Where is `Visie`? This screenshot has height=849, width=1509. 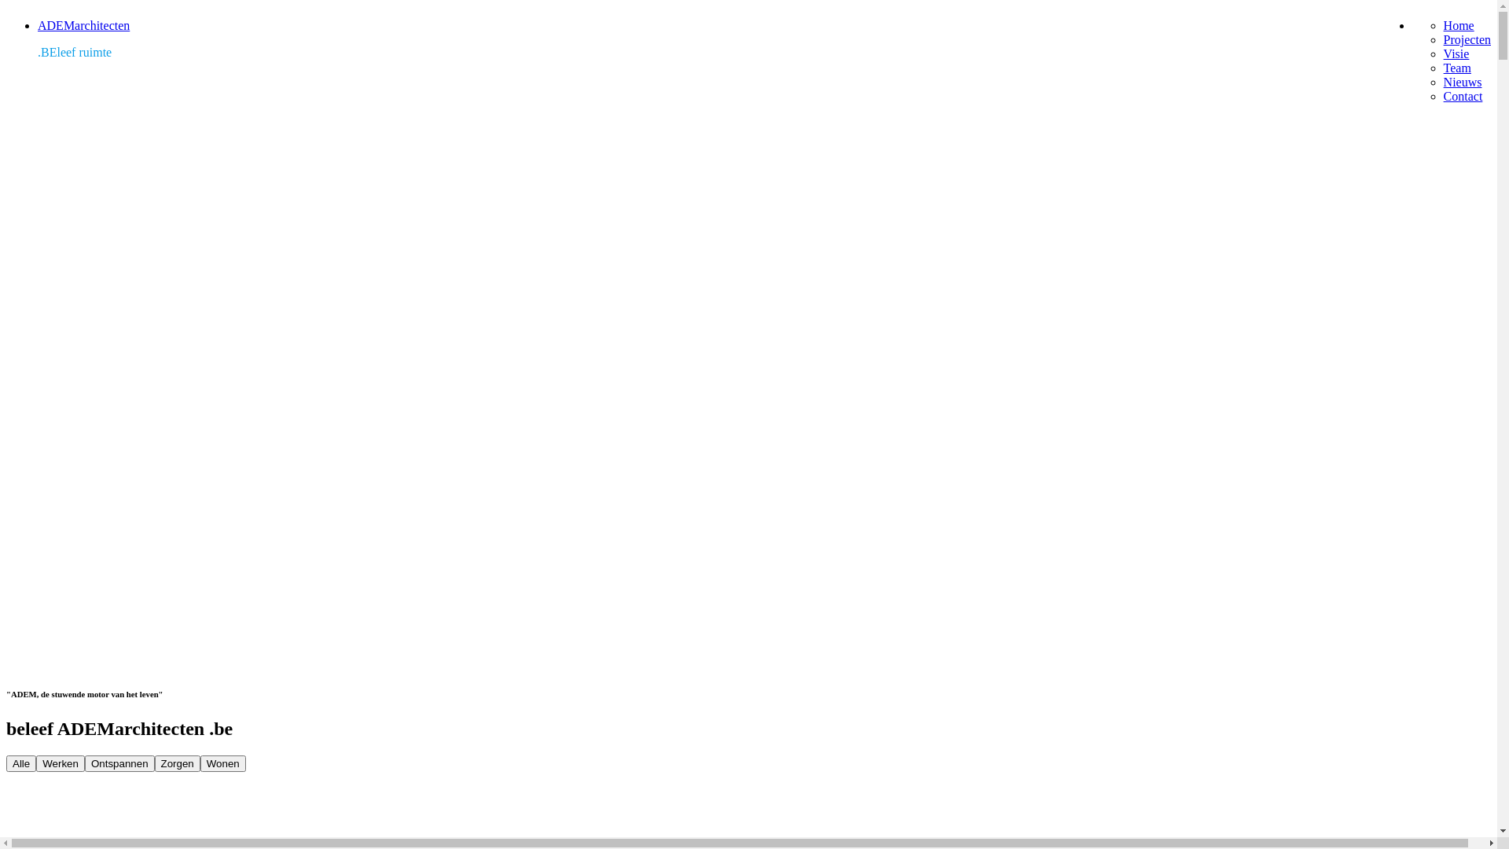
Visie is located at coordinates (1457, 53).